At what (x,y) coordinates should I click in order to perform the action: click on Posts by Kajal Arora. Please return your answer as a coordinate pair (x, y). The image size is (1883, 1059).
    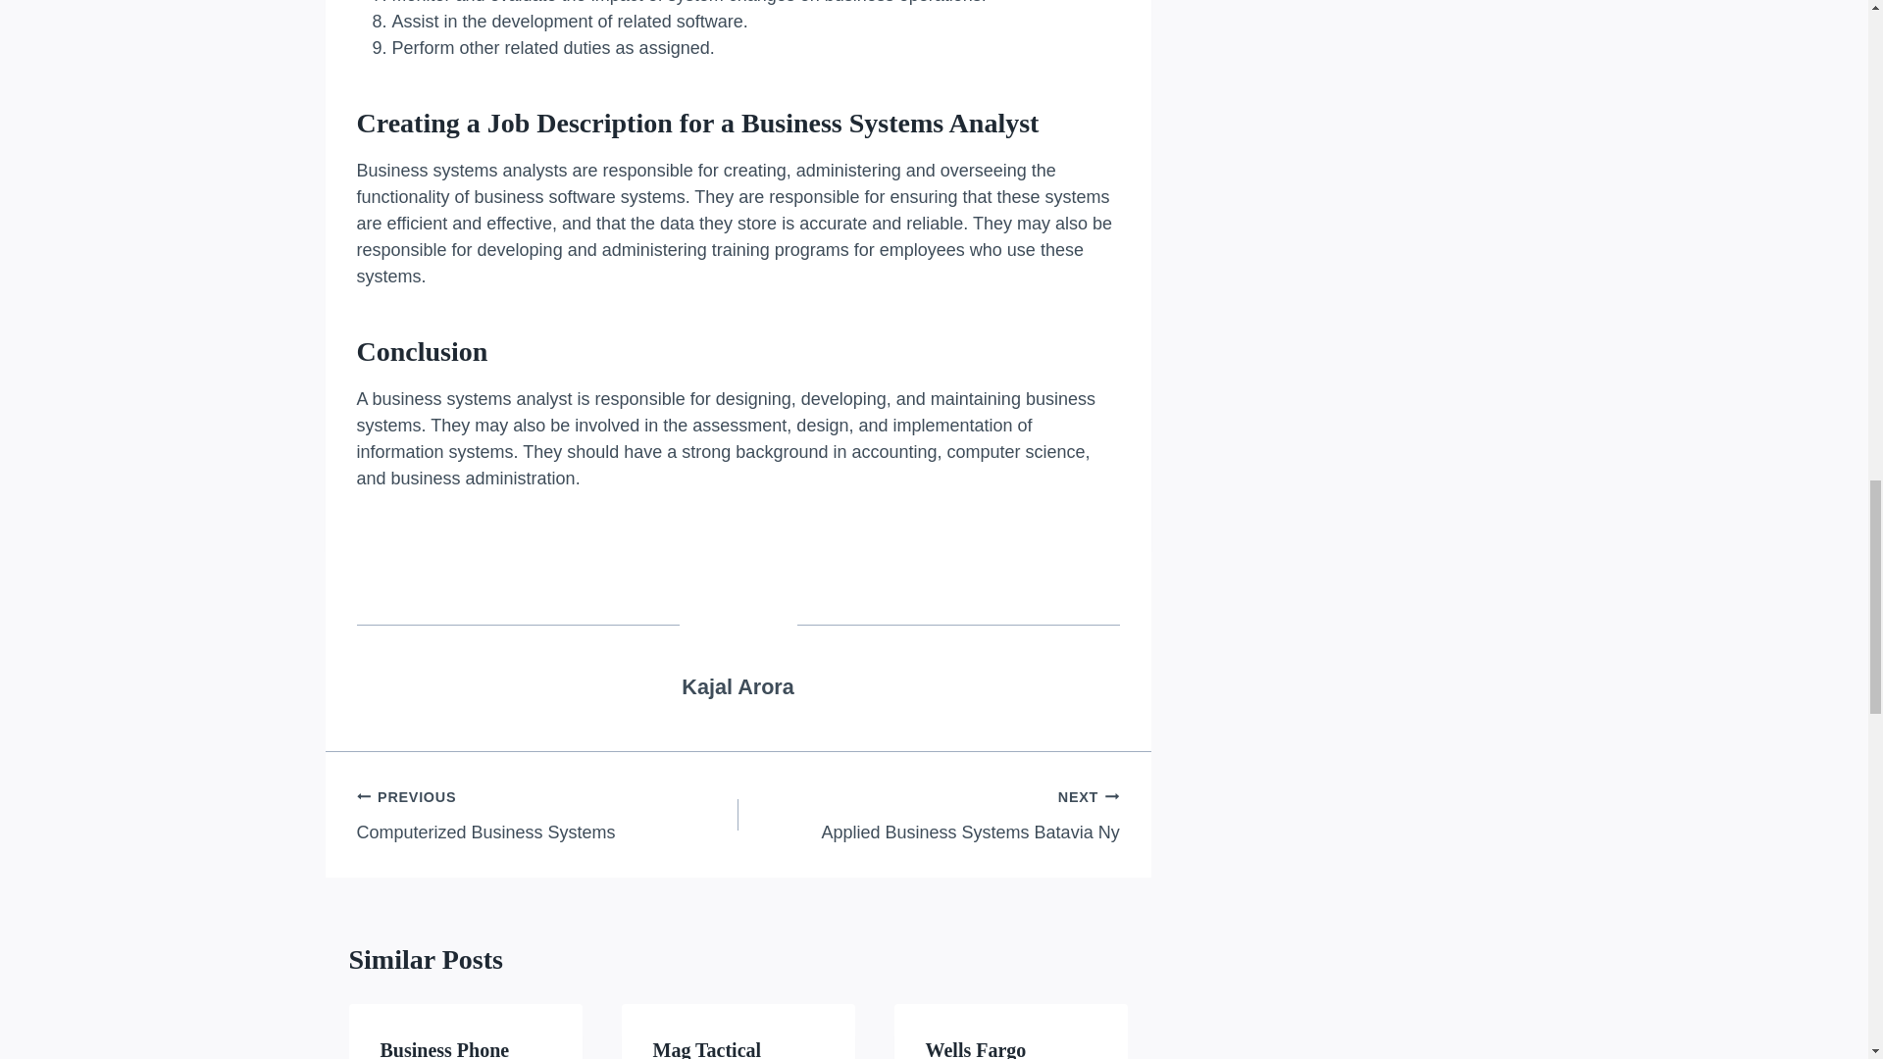
    Looking at the image, I should click on (719, 1049).